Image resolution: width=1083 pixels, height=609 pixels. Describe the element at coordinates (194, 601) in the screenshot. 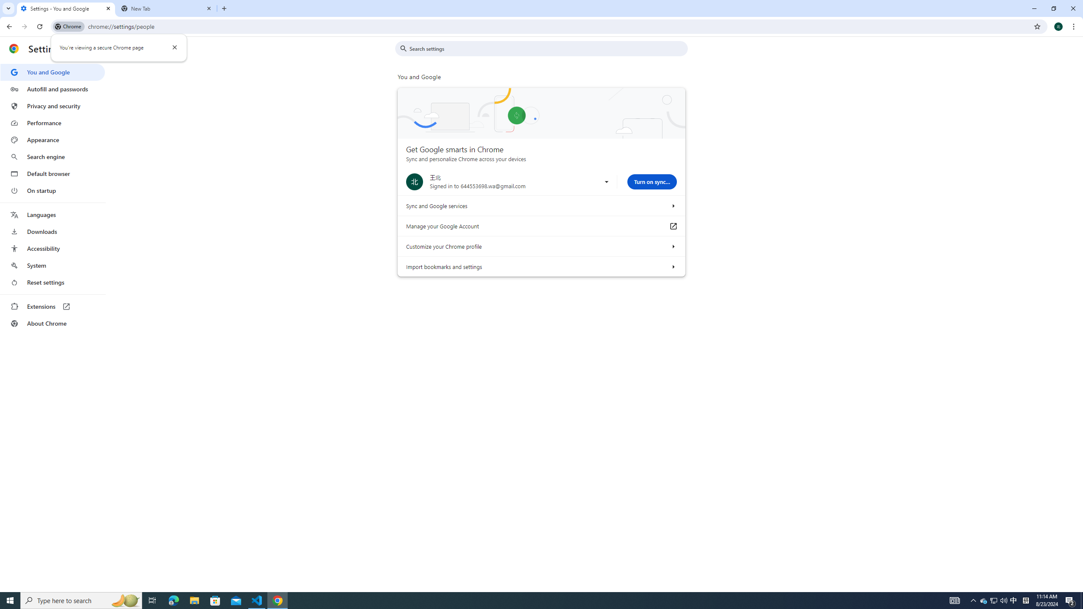

I see `File Explorer` at that location.